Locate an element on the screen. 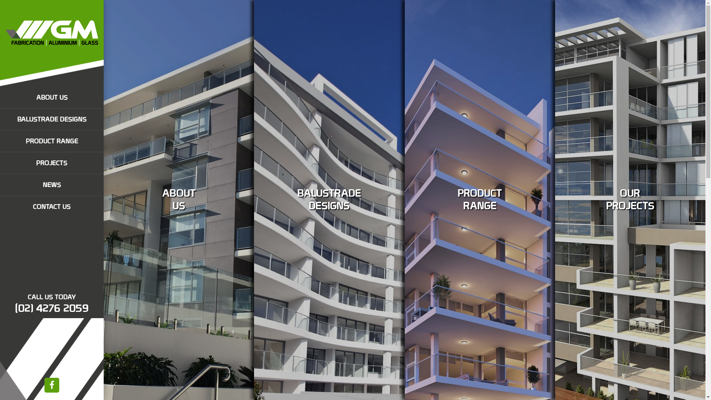 The image size is (711, 400). BALUSTRADE
DESIGNS is located at coordinates (329, 199).